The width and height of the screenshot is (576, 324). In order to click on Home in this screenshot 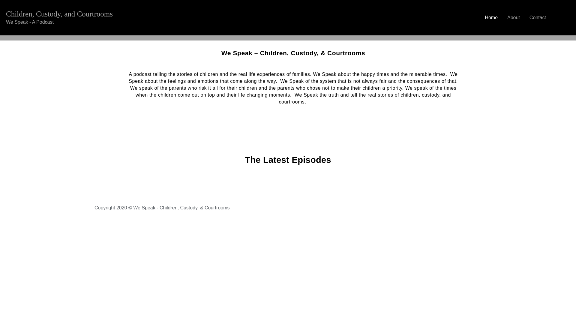, I will do `click(491, 17)`.